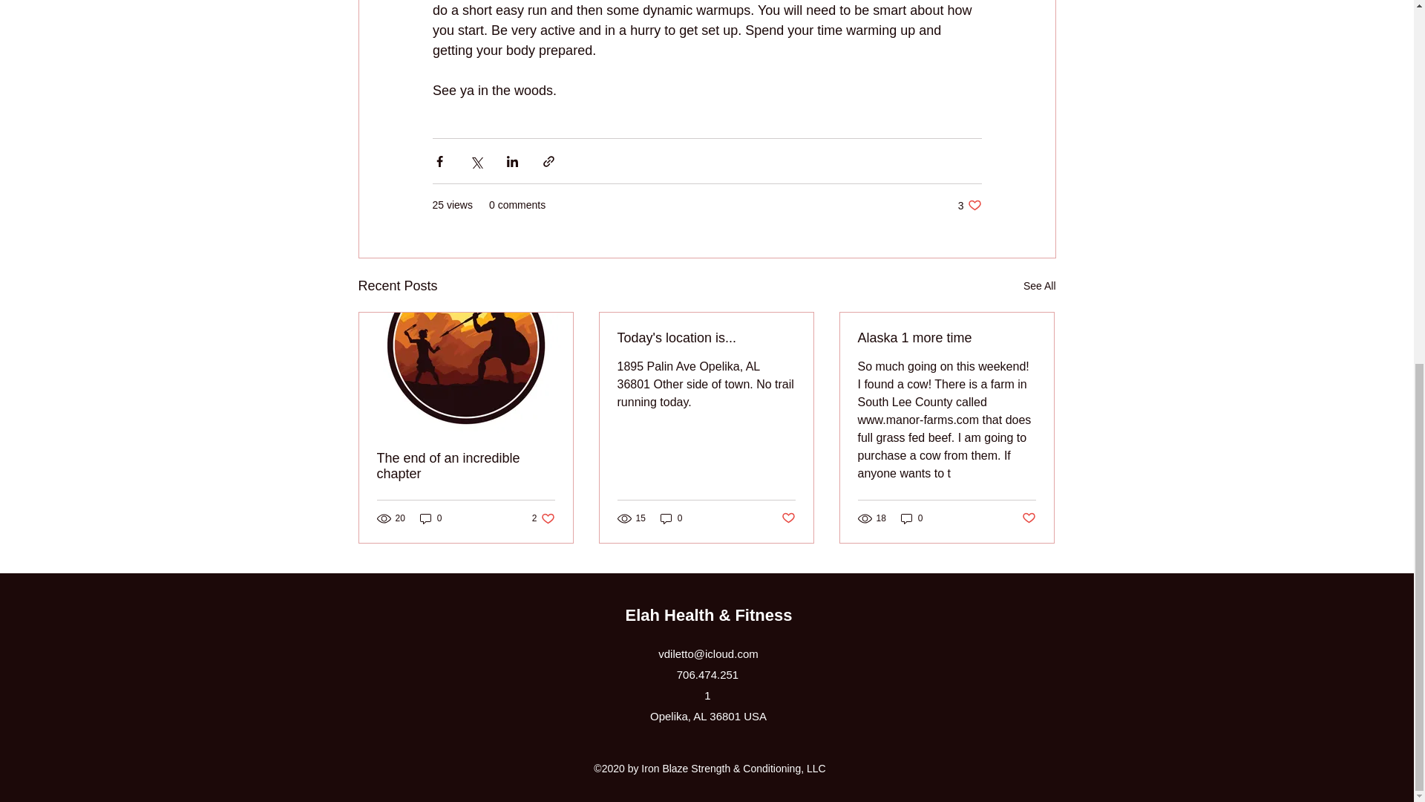 This screenshot has height=802, width=1425. I want to click on 0, so click(1029, 518).